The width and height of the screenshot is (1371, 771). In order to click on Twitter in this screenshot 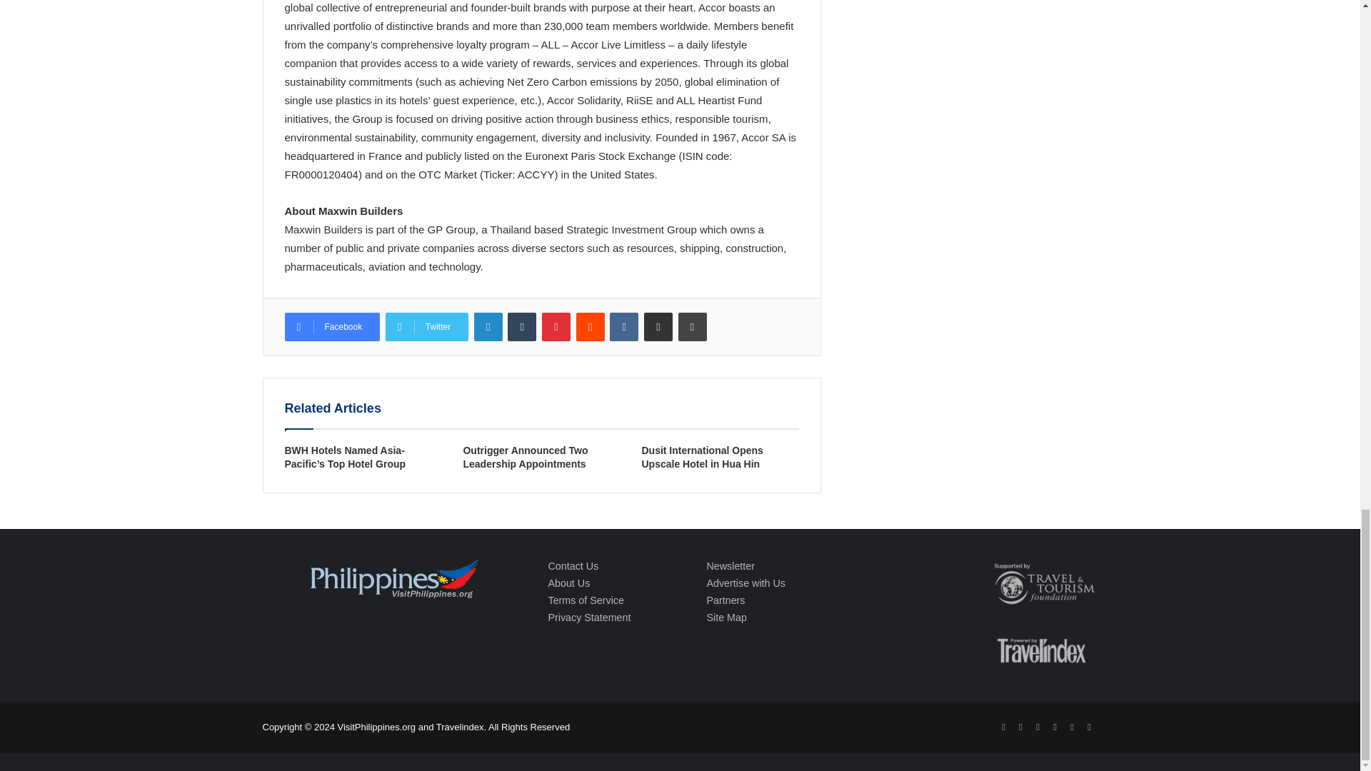, I will do `click(427, 327)`.